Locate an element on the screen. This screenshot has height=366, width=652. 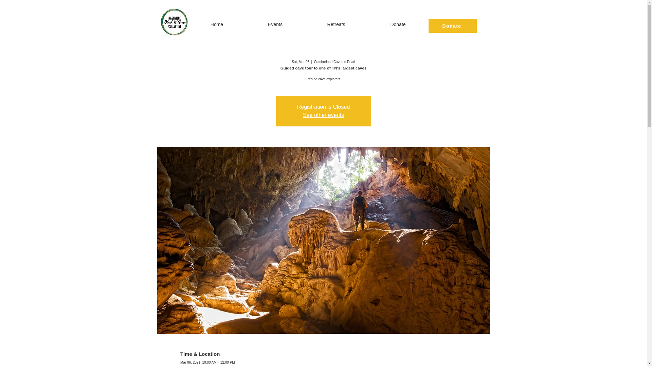
Retreats is located at coordinates (336, 24).